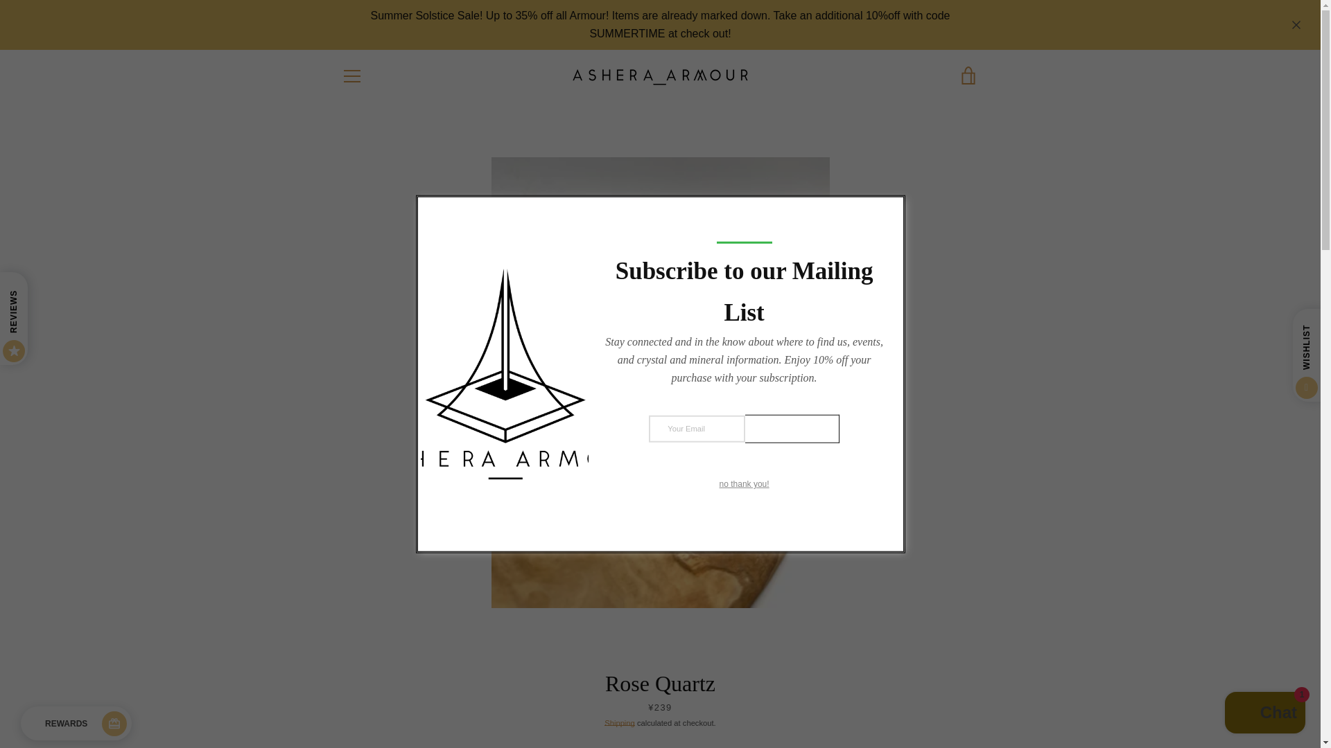  What do you see at coordinates (792, 429) in the screenshot?
I see `Sign Up` at bounding box center [792, 429].